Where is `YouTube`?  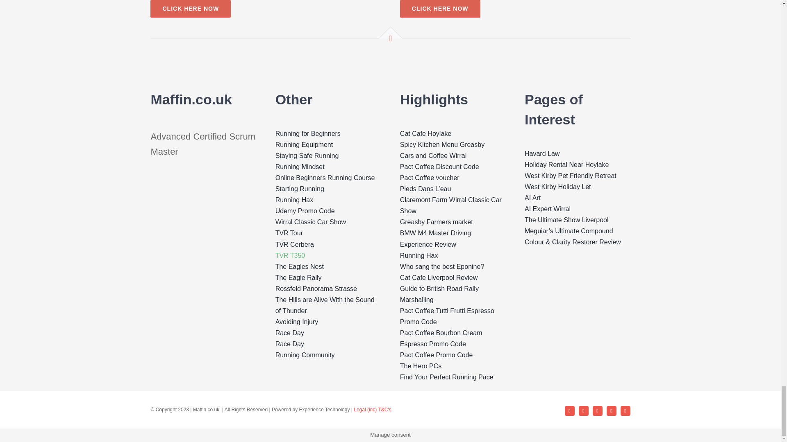 YouTube is located at coordinates (584, 411).